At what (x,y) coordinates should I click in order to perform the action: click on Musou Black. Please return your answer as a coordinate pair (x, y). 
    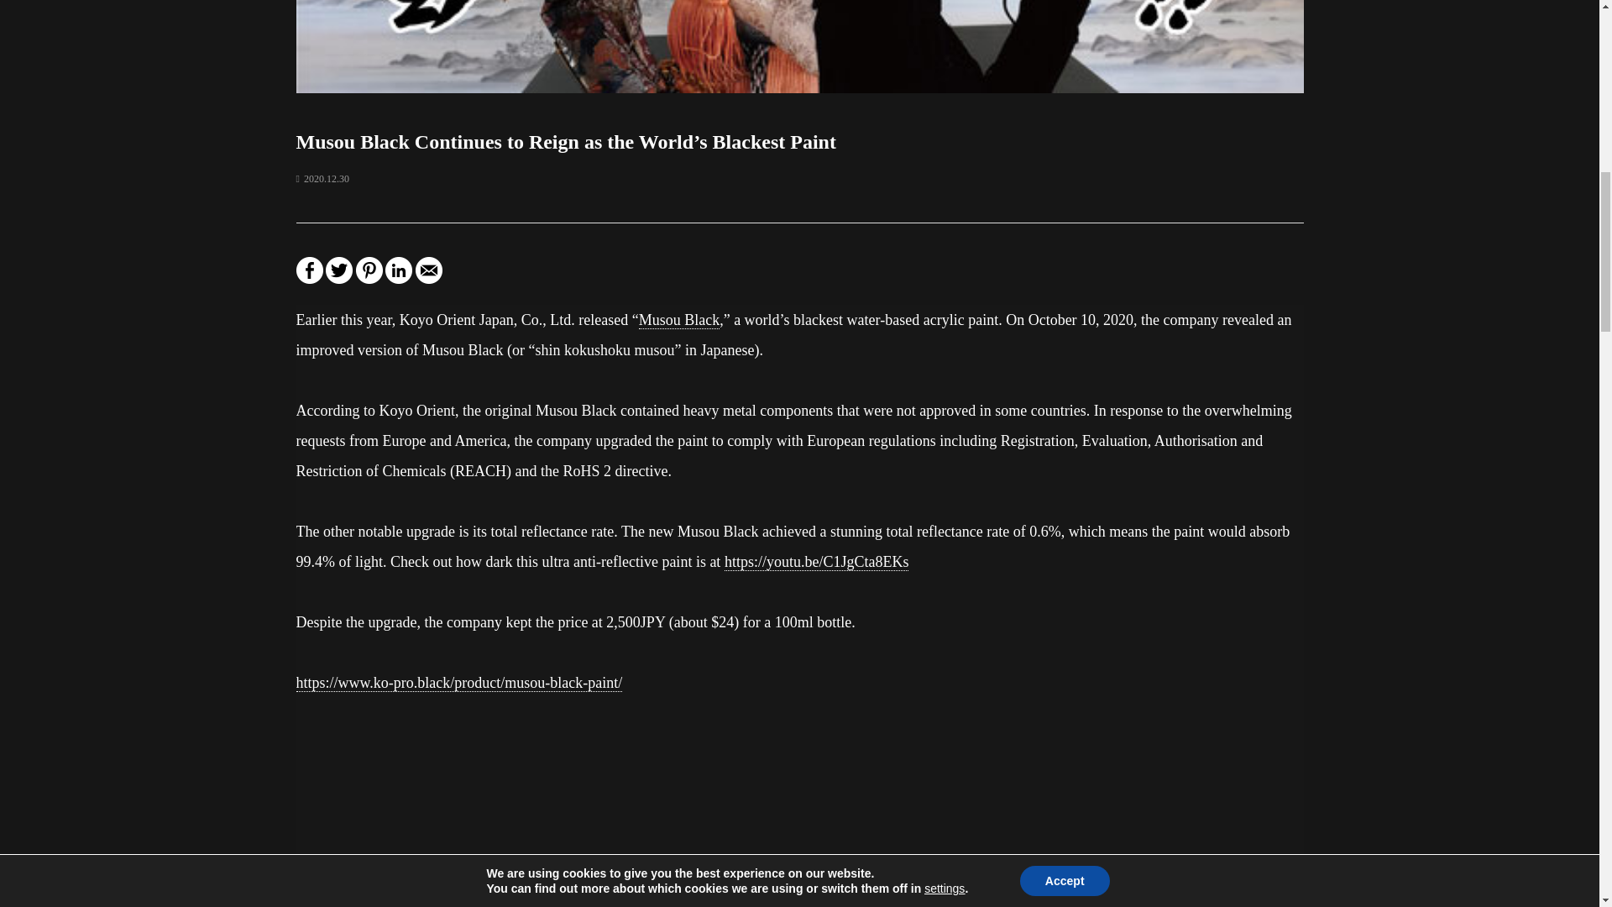
    Looking at the image, I should click on (679, 321).